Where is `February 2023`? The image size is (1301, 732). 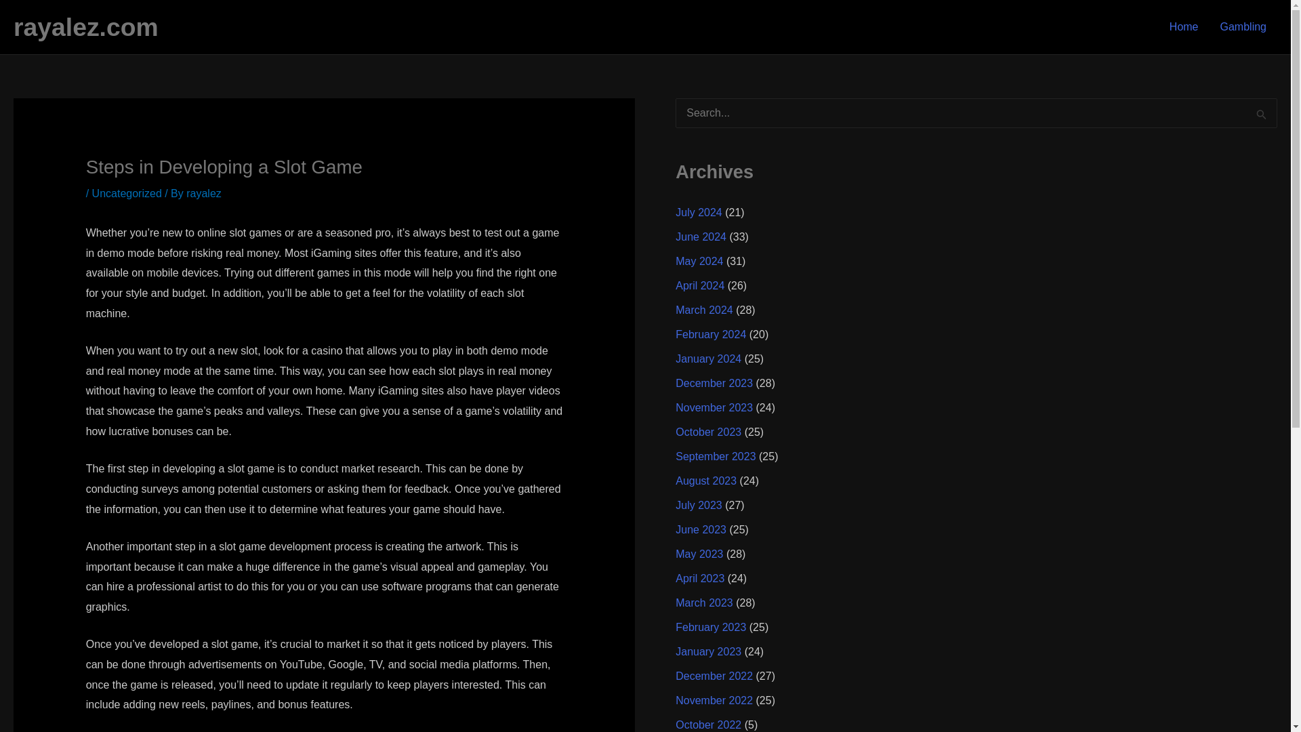
February 2023 is located at coordinates (710, 627).